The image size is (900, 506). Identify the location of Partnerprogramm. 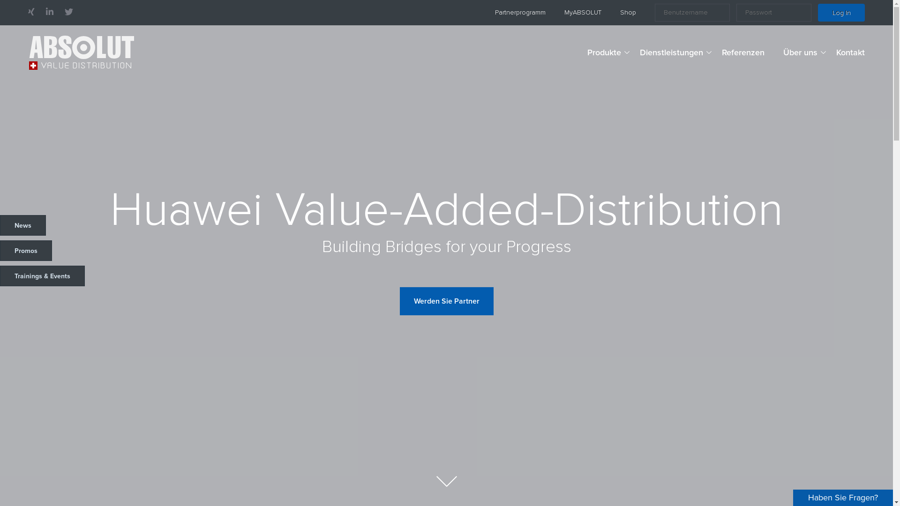
(520, 13).